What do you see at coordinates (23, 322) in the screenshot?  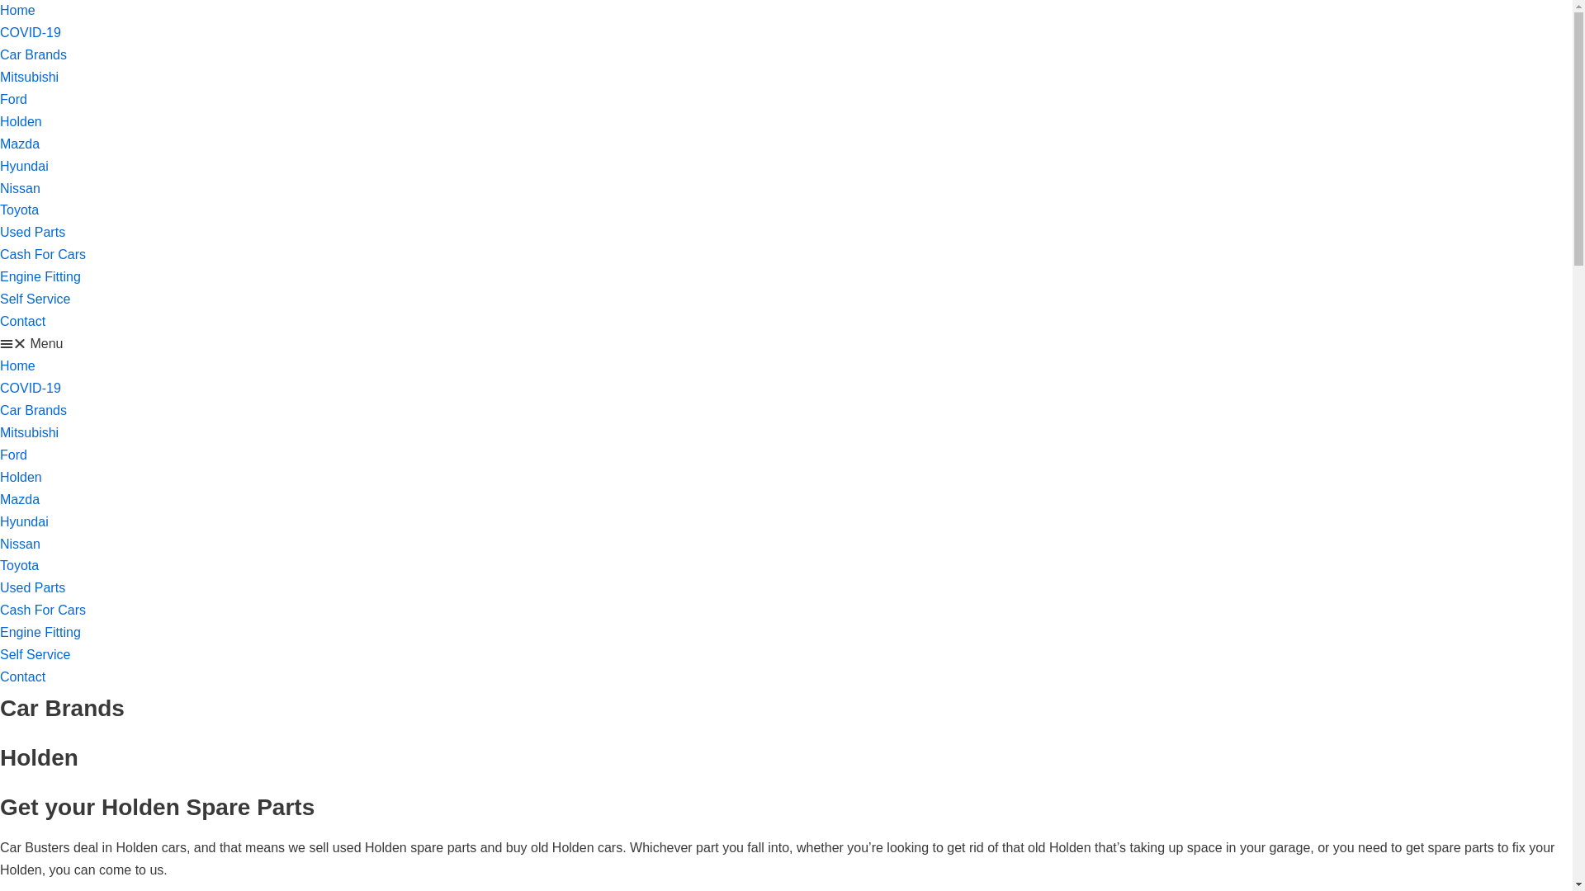 I see `Contact` at bounding box center [23, 322].